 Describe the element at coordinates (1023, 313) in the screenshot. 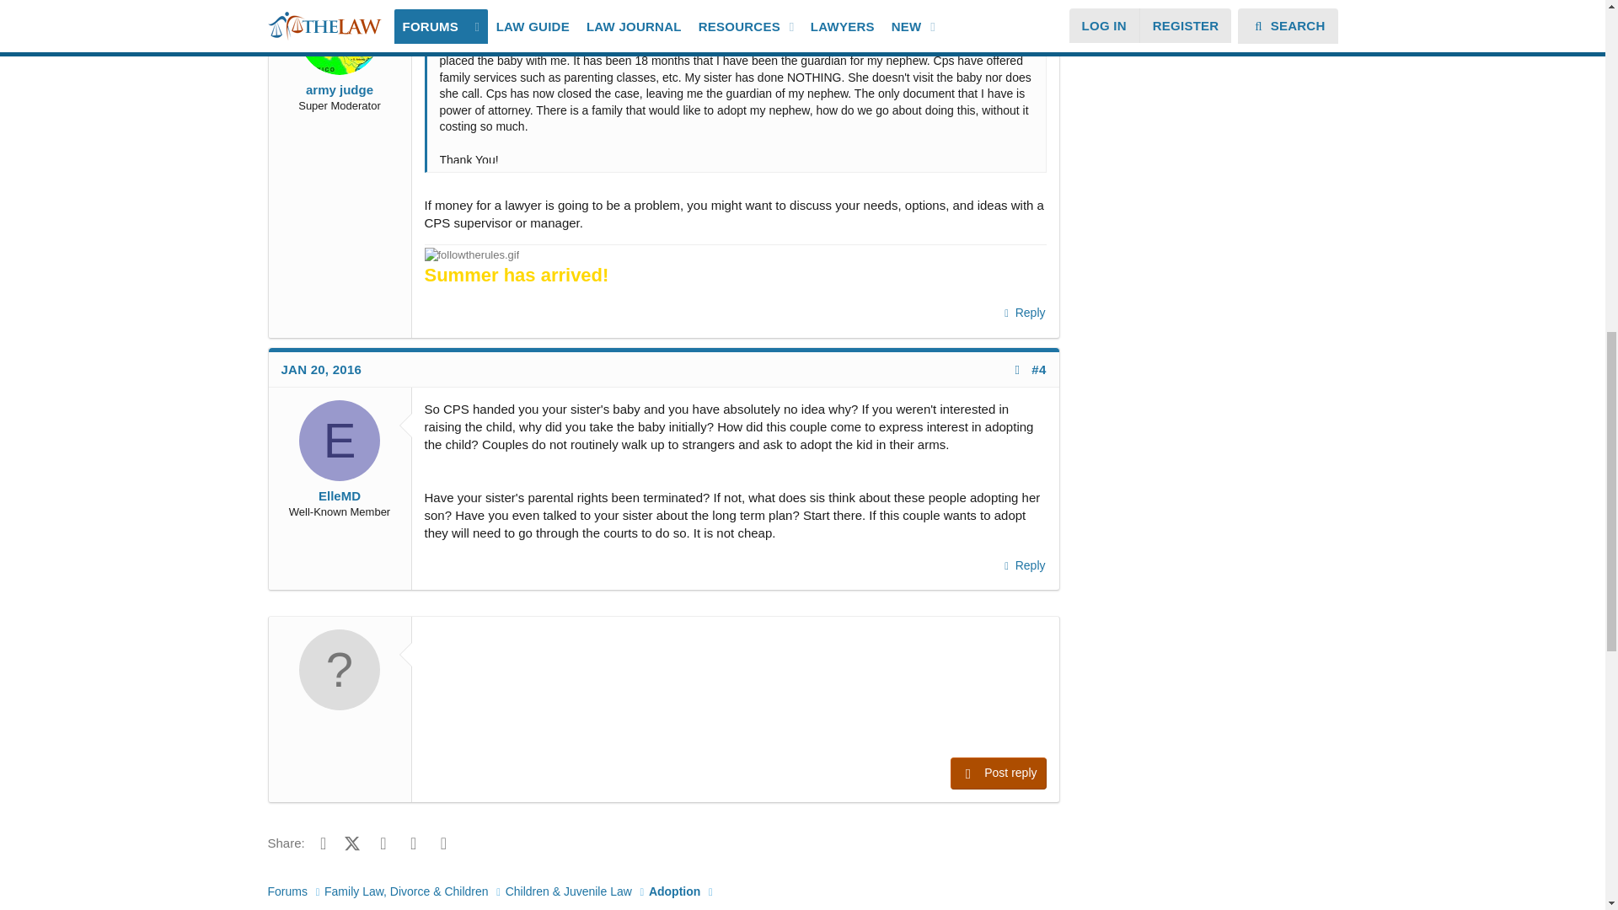

I see `Reply, quoting this message` at that location.